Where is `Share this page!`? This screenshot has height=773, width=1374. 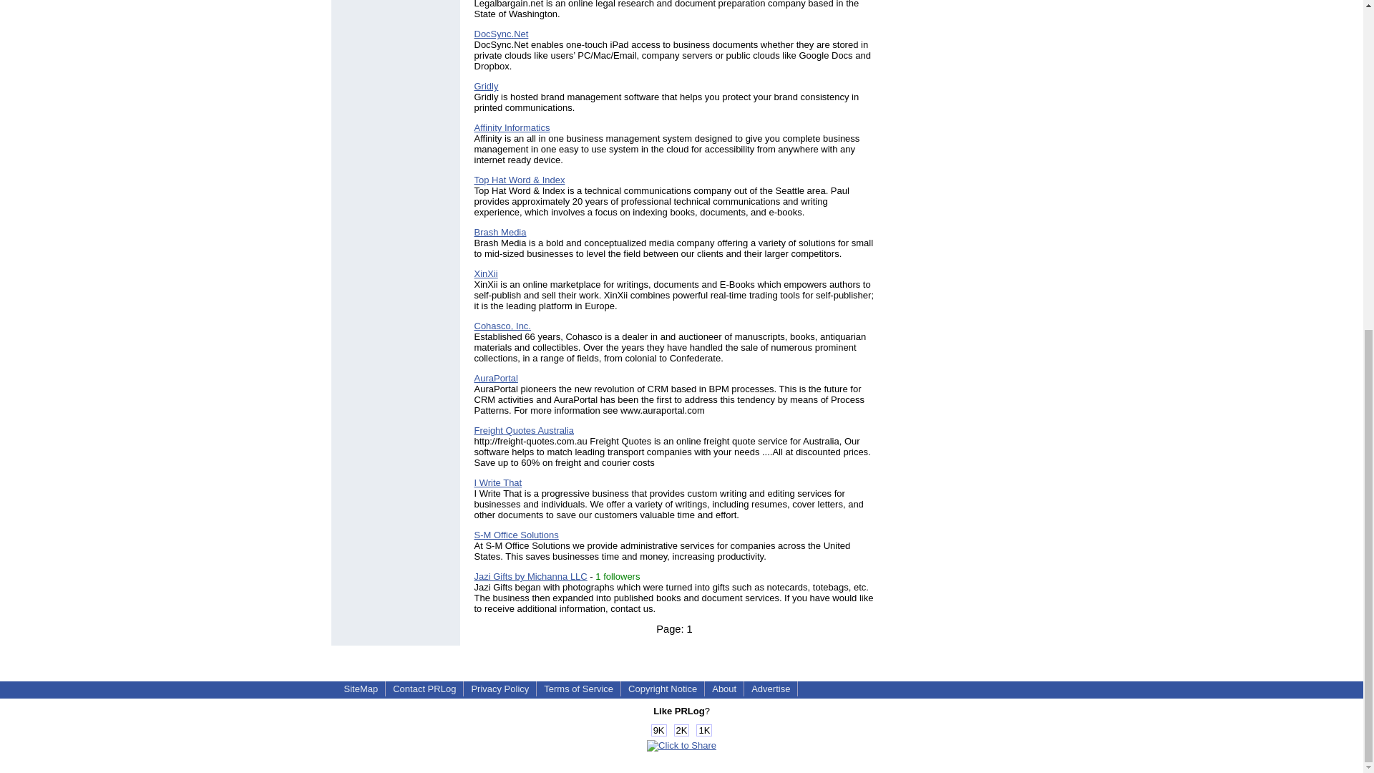
Share this page! is located at coordinates (681, 744).